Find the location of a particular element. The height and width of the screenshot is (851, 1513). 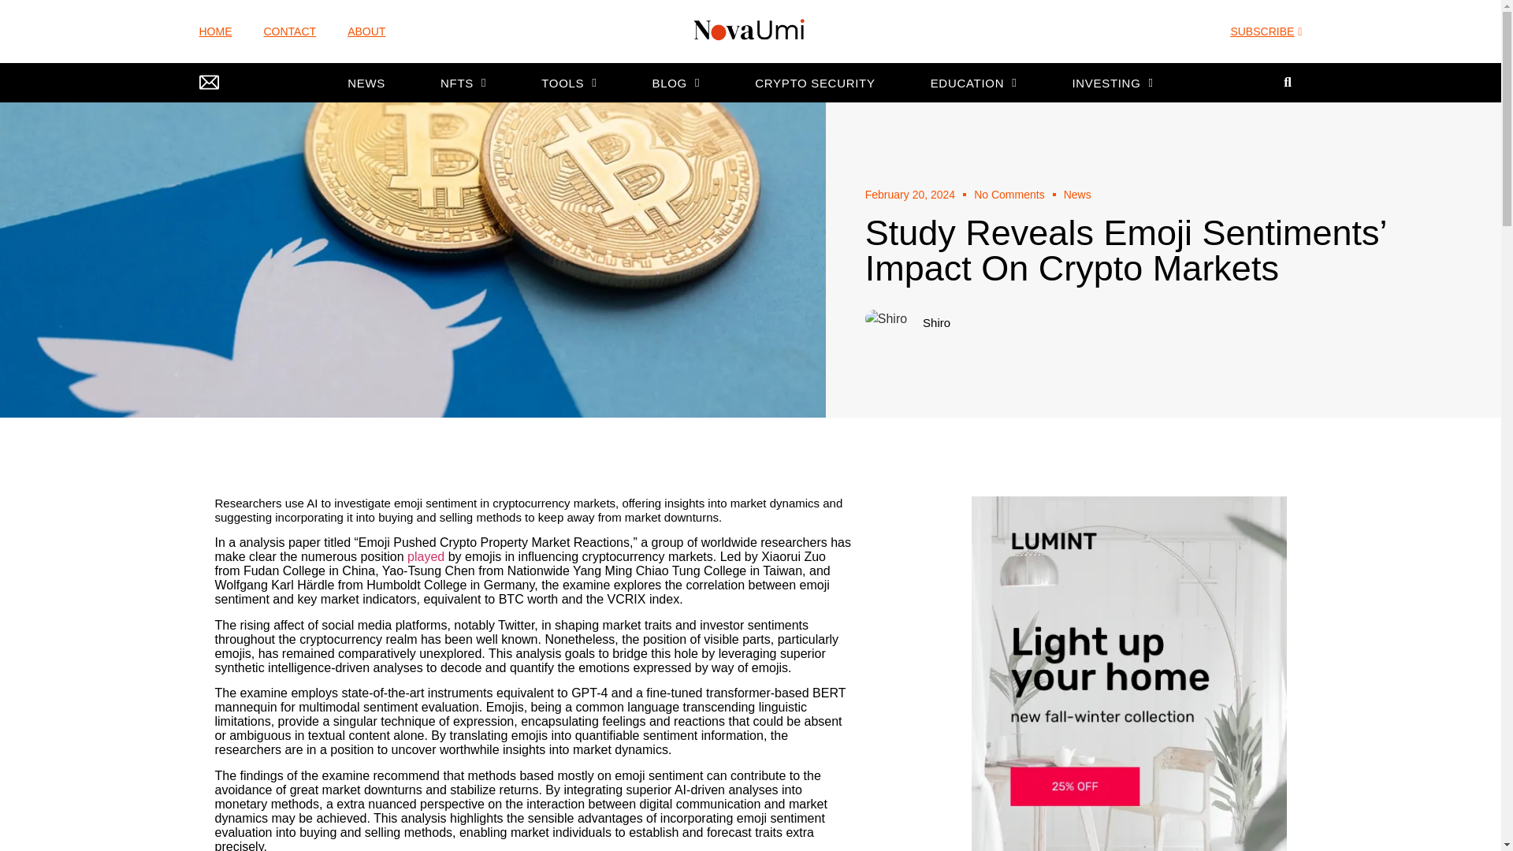

BLOG is located at coordinates (676, 84).